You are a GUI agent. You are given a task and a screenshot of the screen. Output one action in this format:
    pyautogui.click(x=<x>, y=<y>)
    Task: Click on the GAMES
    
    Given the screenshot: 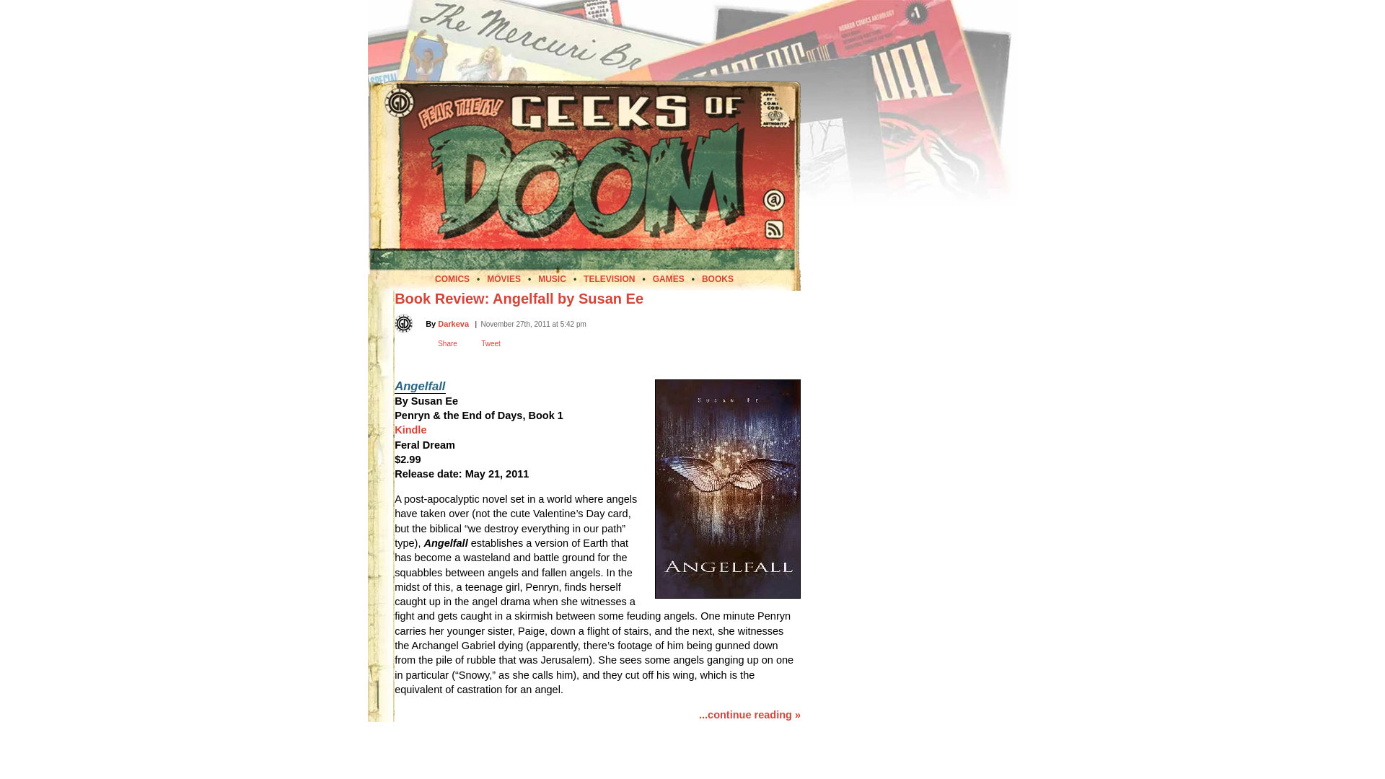 What is the action you would take?
    pyautogui.click(x=668, y=279)
    